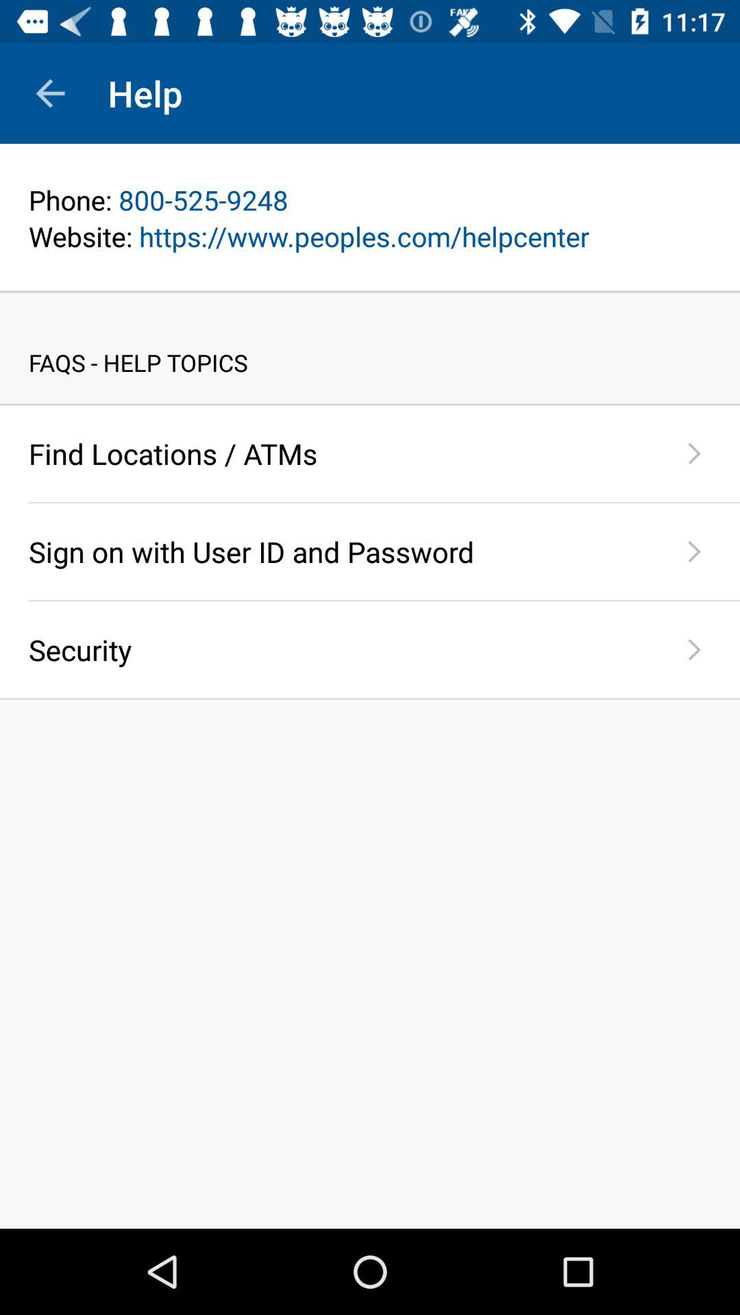 This screenshot has width=740, height=1315. What do you see at coordinates (370, 236) in the screenshot?
I see `jump until the website https www app` at bounding box center [370, 236].